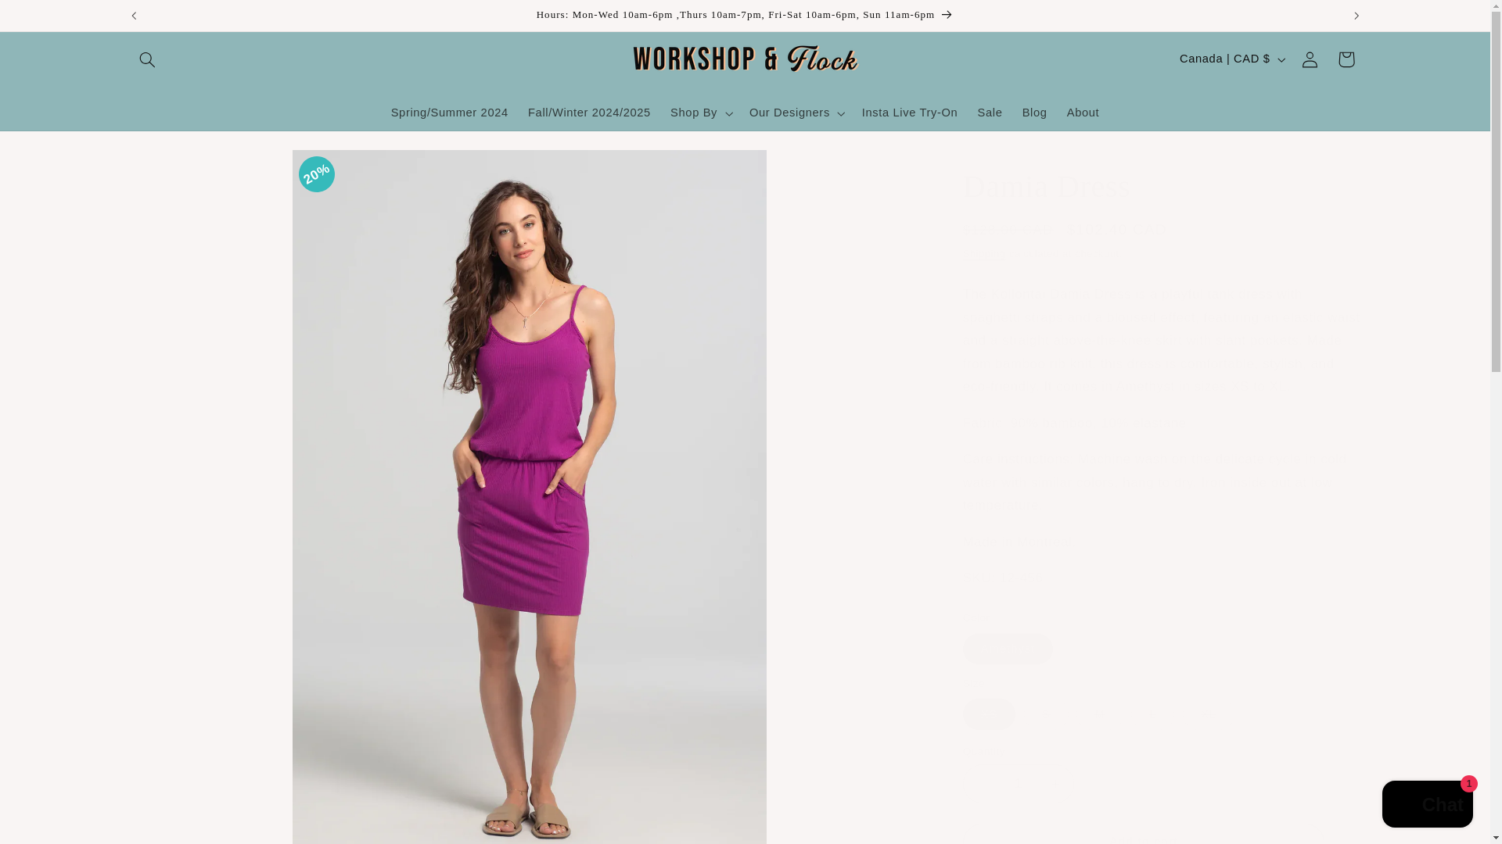 This screenshot has height=844, width=1502. What do you see at coordinates (1018, 783) in the screenshot?
I see `1` at bounding box center [1018, 783].